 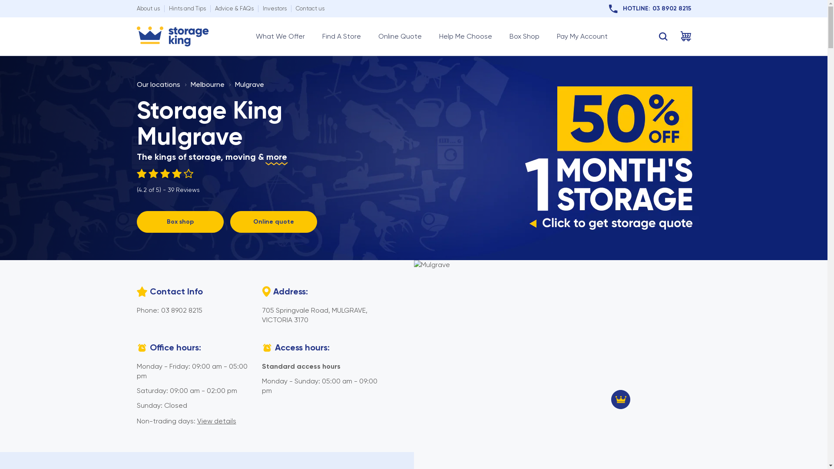 I want to click on Box shop, so click(x=180, y=222).